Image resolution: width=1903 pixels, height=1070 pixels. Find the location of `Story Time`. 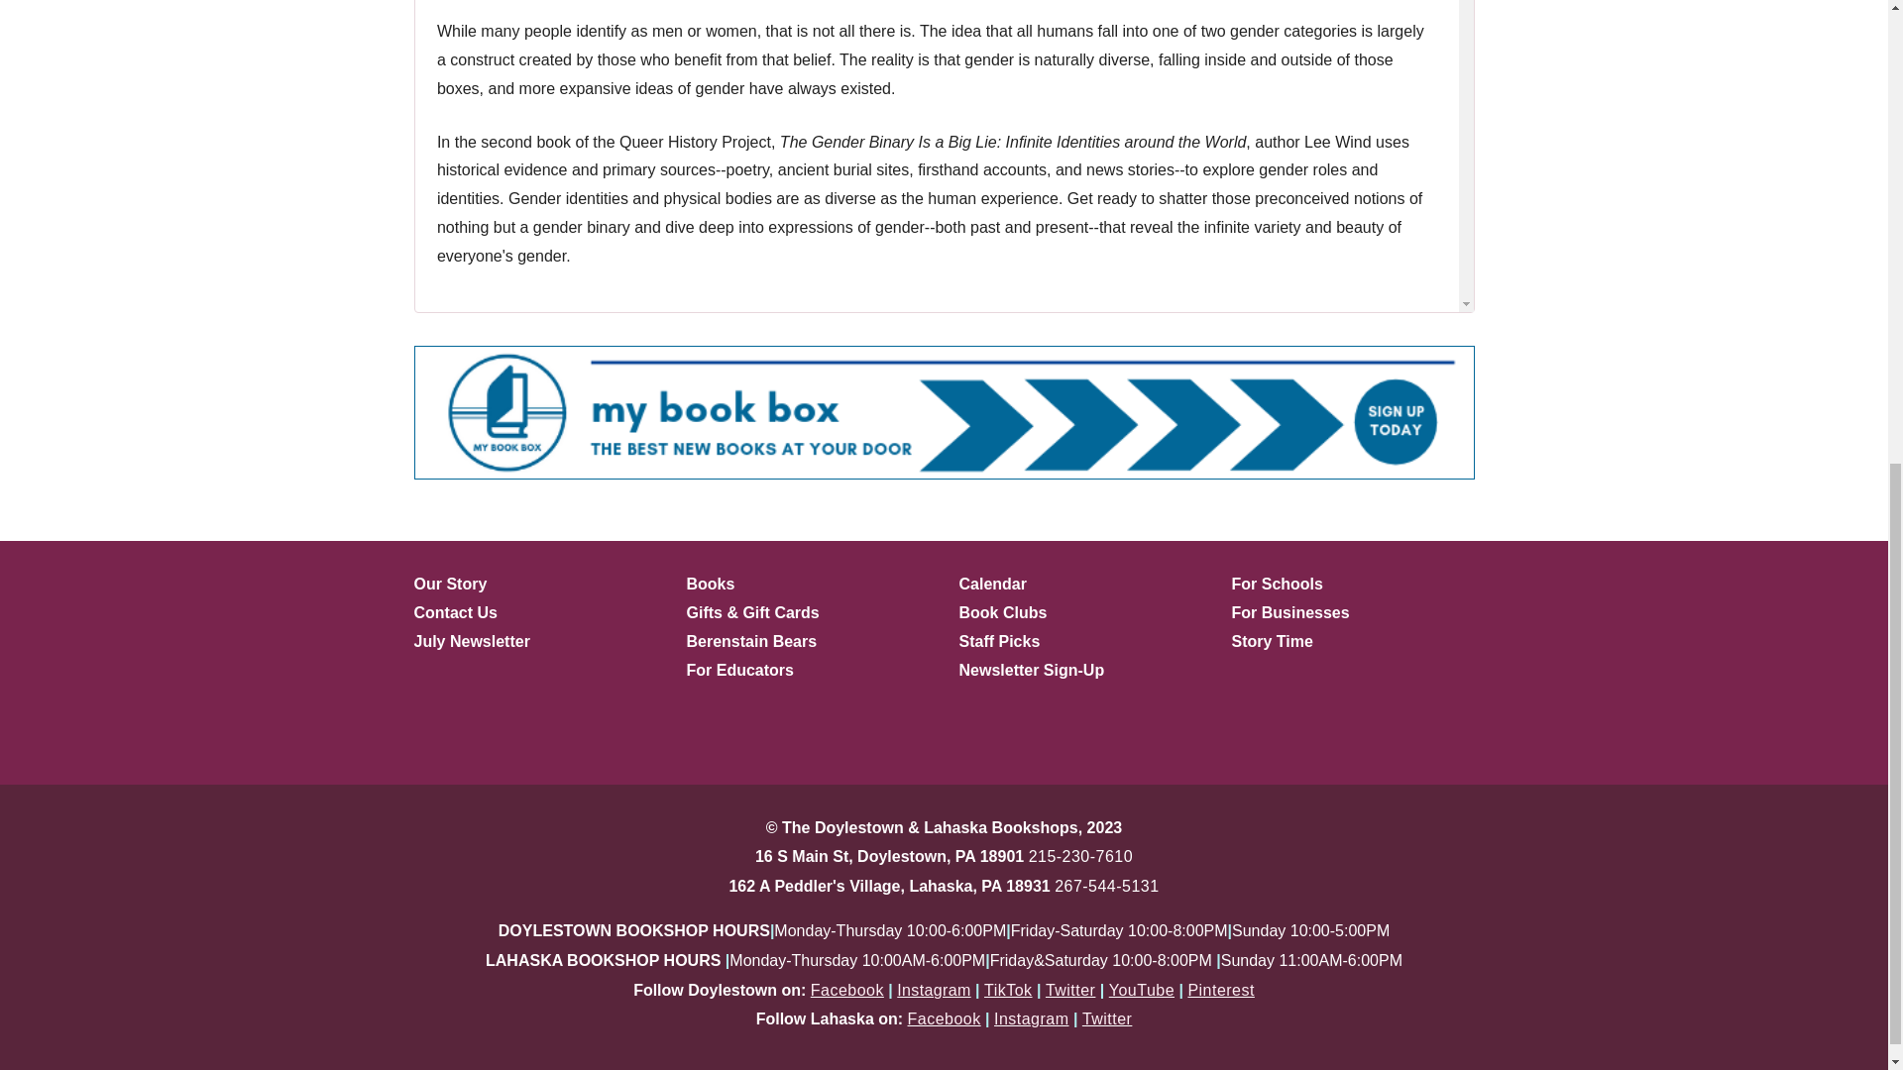

Story Time is located at coordinates (1272, 641).